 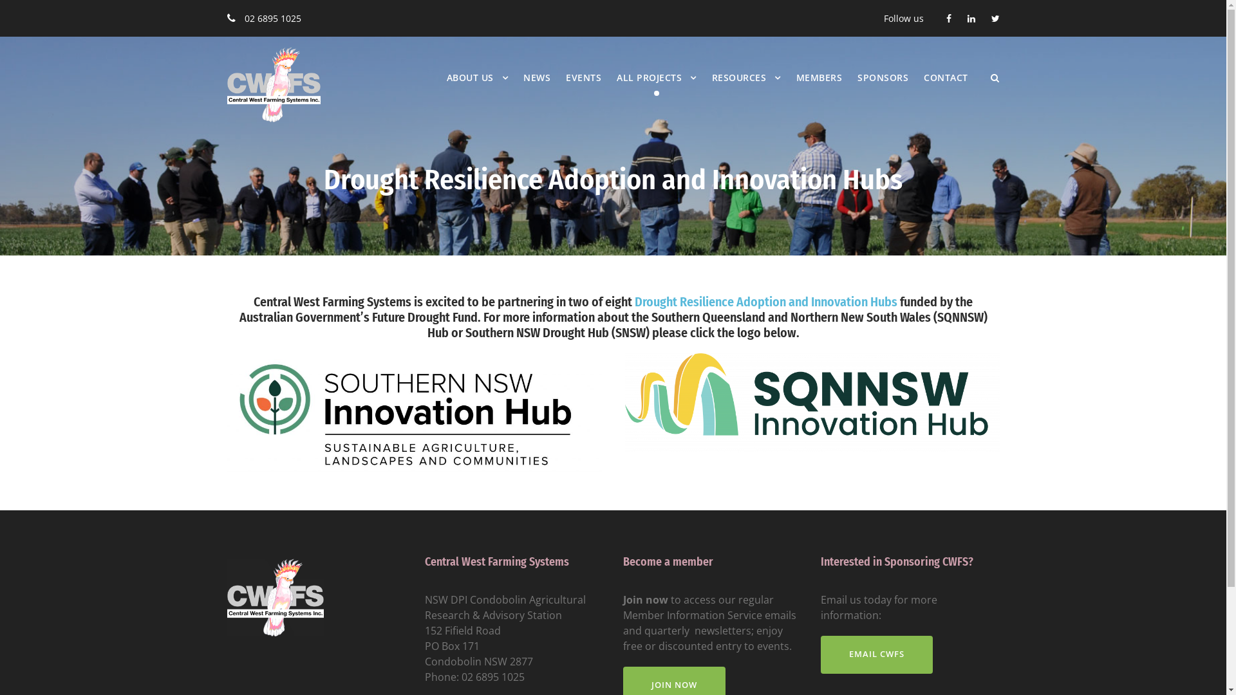 I want to click on NEWS, so click(x=537, y=90).